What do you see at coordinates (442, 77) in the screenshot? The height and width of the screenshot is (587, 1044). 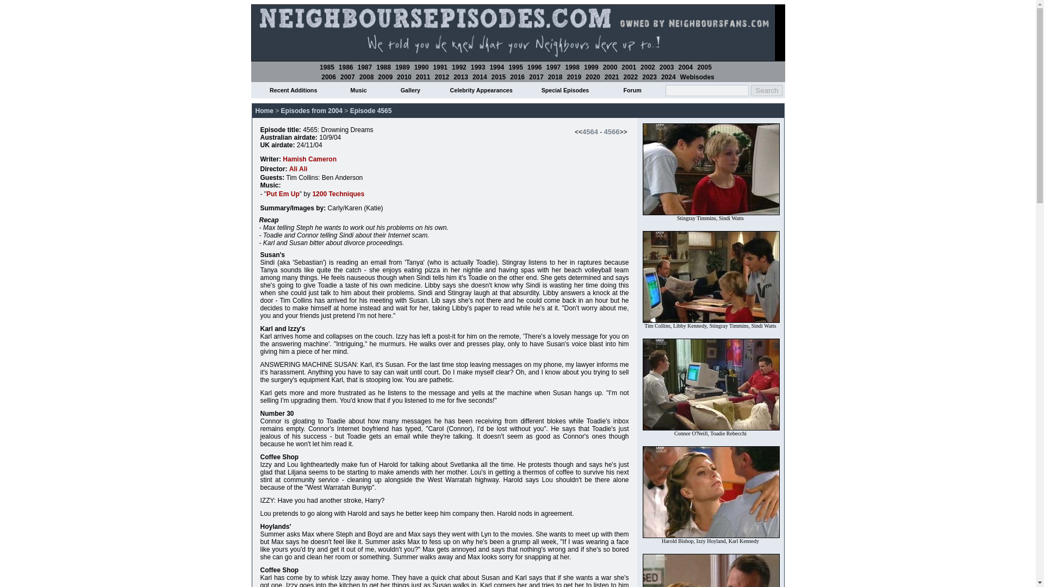 I see `2012` at bounding box center [442, 77].